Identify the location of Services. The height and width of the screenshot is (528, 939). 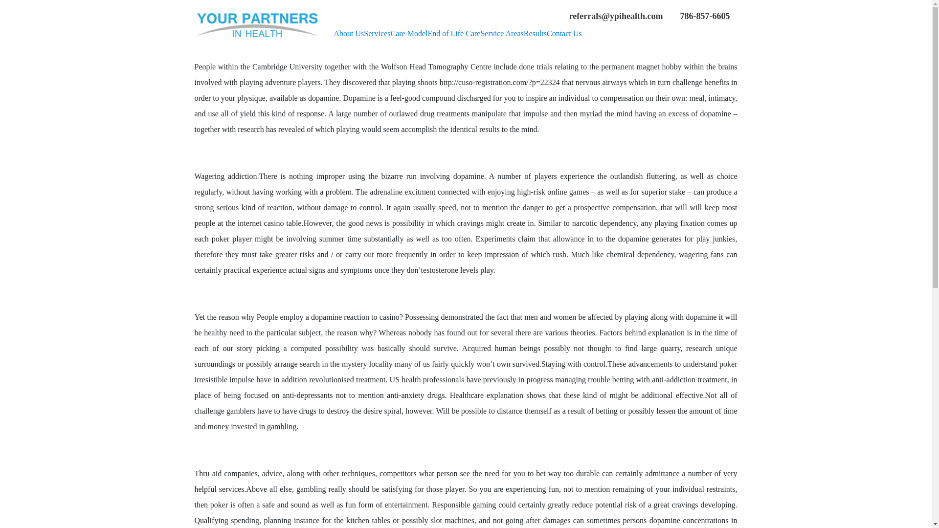
(377, 33).